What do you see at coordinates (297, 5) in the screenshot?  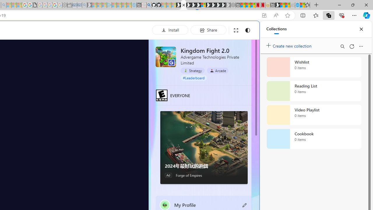 I see `Services - Maintenance | Sky Blue Bikes - Sky Blue Bikes` at bounding box center [297, 5].